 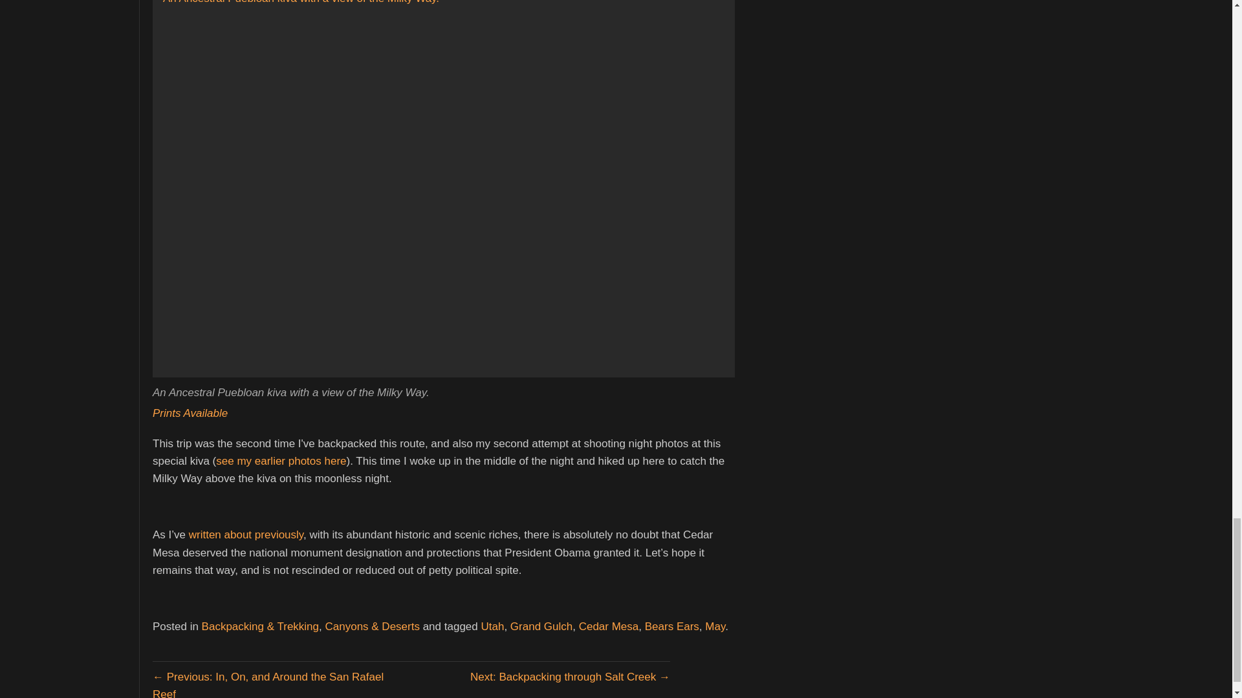 What do you see at coordinates (671, 626) in the screenshot?
I see `Bears Ears` at bounding box center [671, 626].